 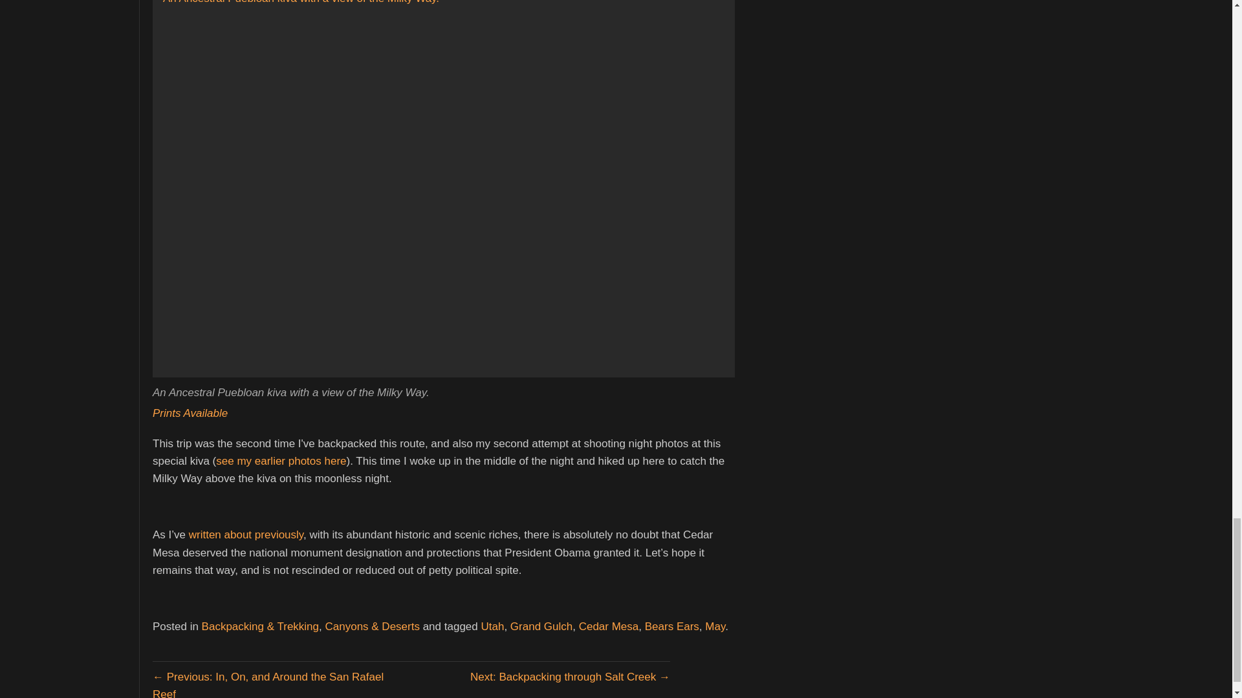 What do you see at coordinates (671, 626) in the screenshot?
I see `Bears Ears` at bounding box center [671, 626].